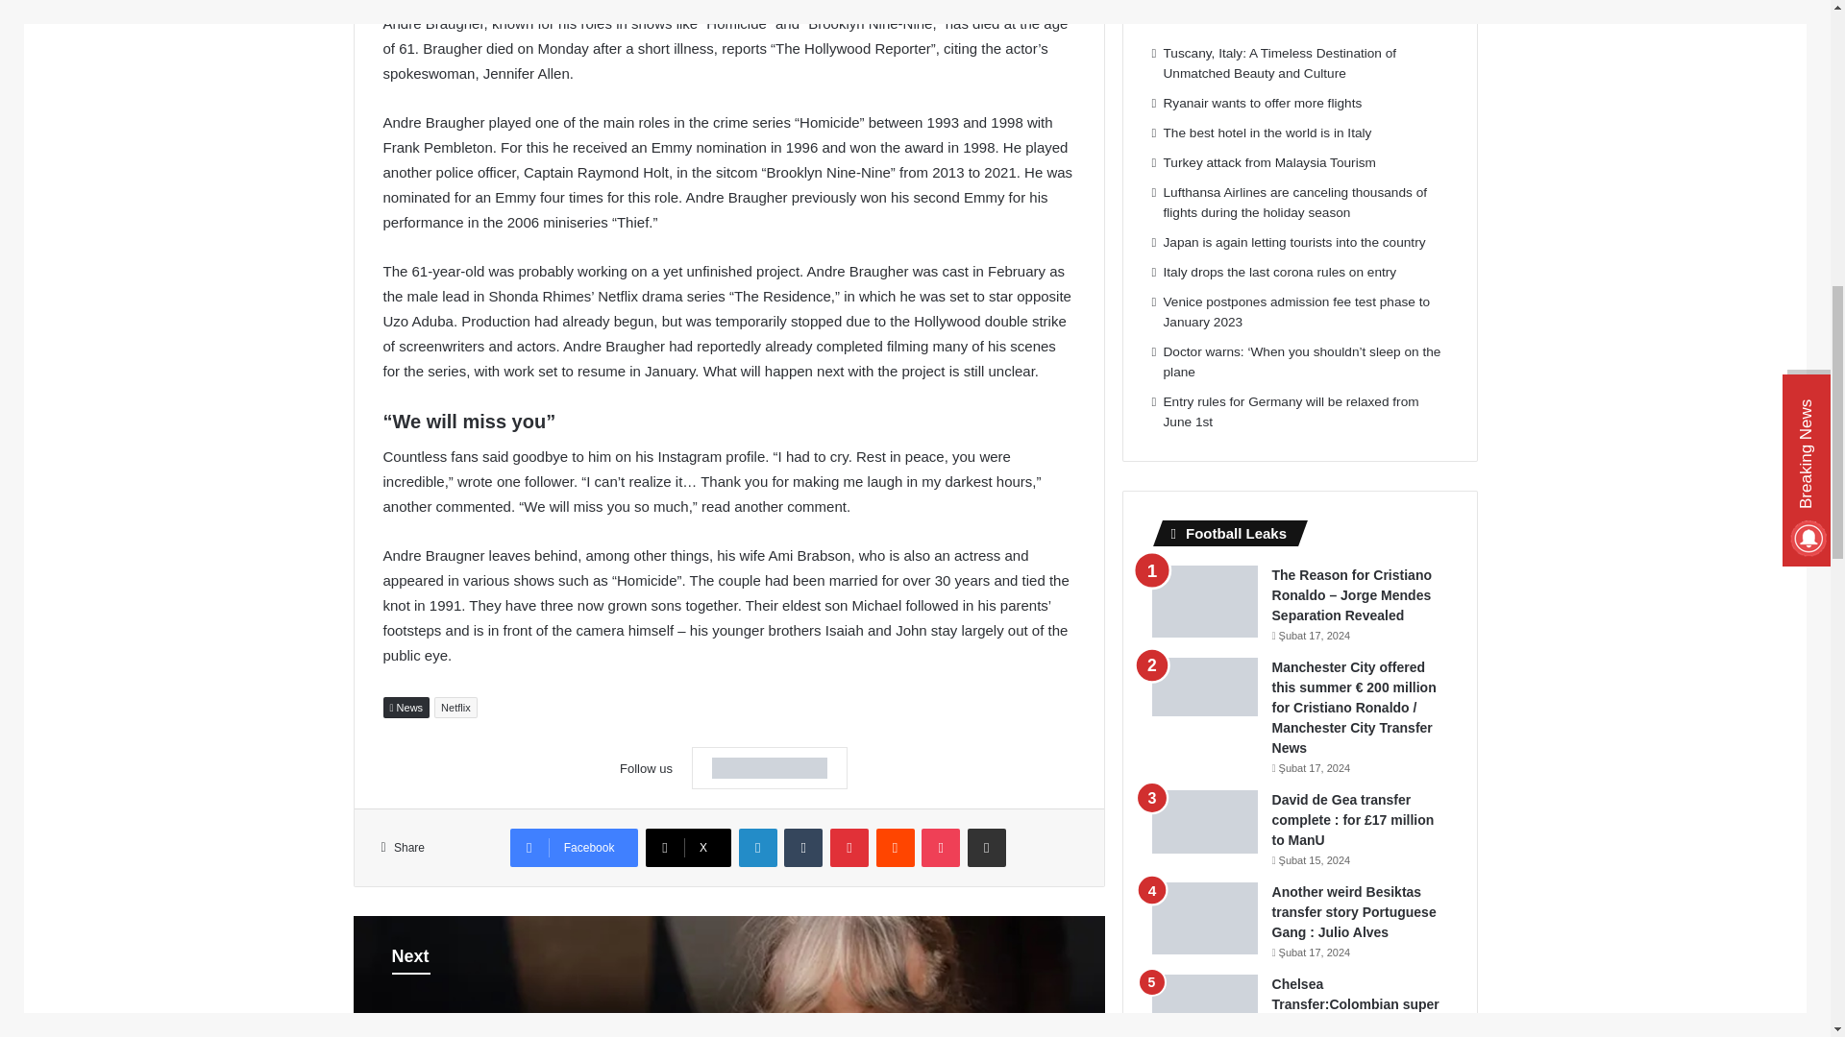  Describe the element at coordinates (803, 847) in the screenshot. I see `Tumblr` at that location.